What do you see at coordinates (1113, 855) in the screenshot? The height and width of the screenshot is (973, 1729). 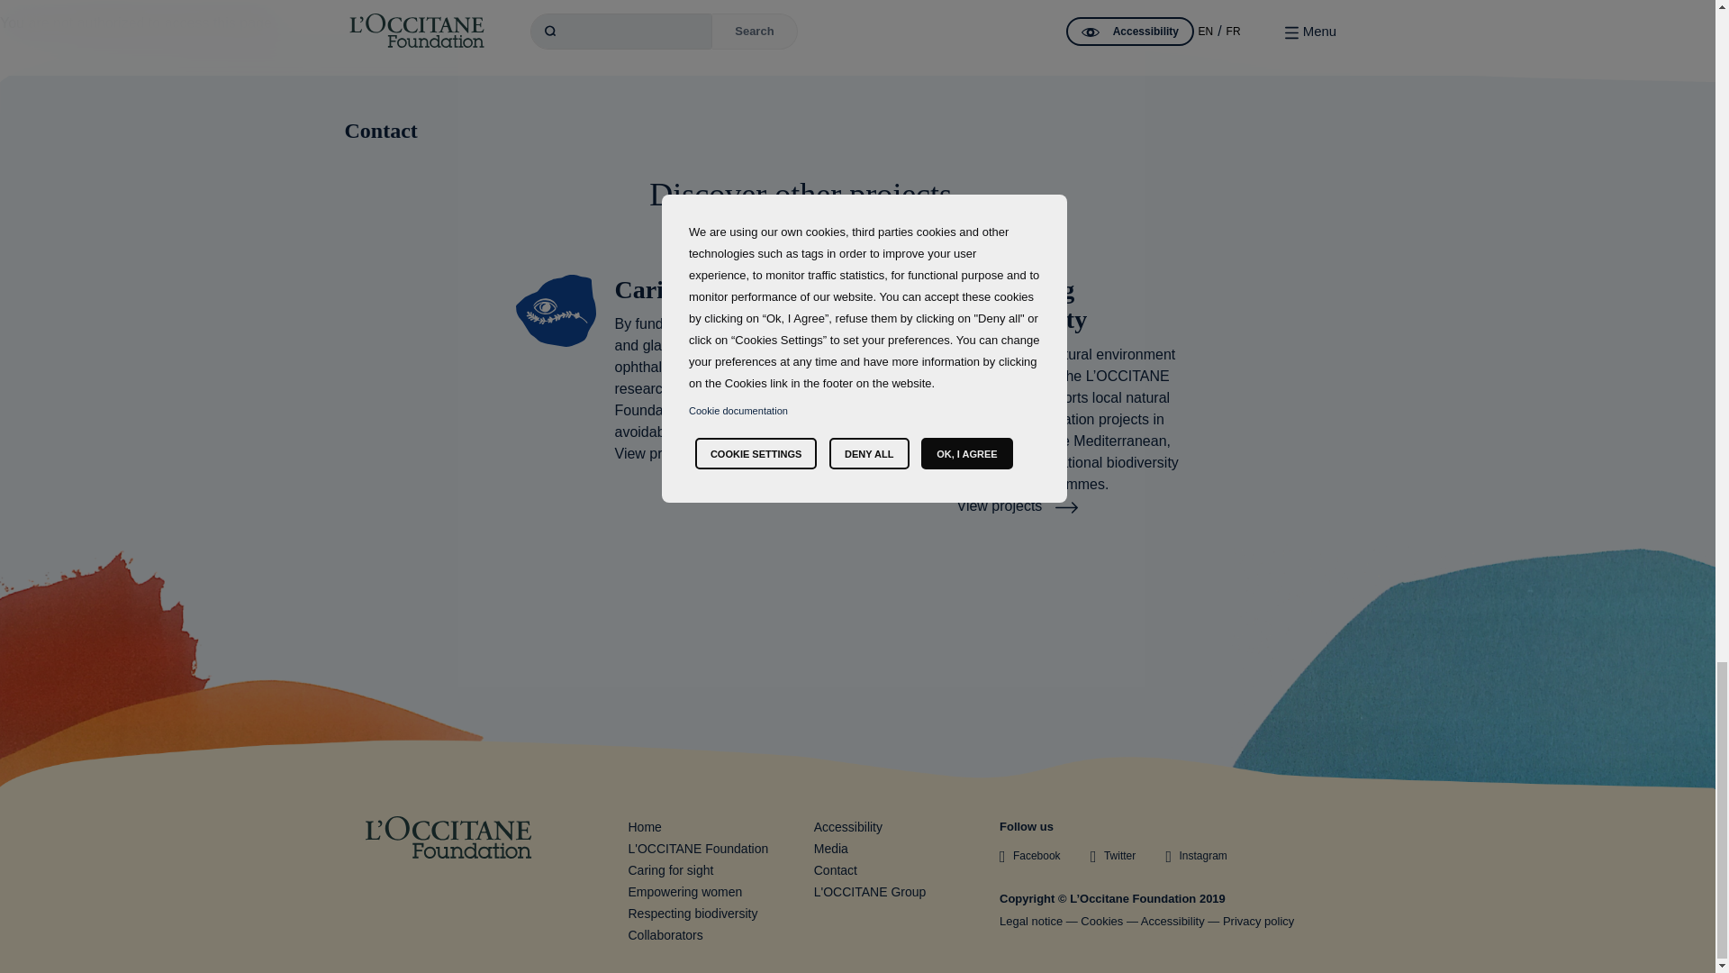 I see `Twitter - L'OCCITANE Foundation` at bounding box center [1113, 855].